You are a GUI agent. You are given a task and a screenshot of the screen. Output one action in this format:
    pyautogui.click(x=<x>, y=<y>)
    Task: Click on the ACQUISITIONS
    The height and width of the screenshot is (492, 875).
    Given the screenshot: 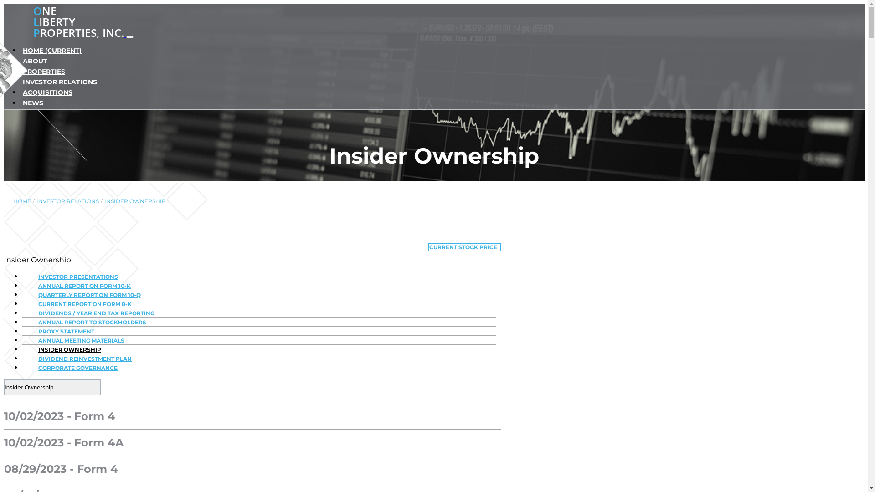 What is the action you would take?
    pyautogui.click(x=261, y=93)
    